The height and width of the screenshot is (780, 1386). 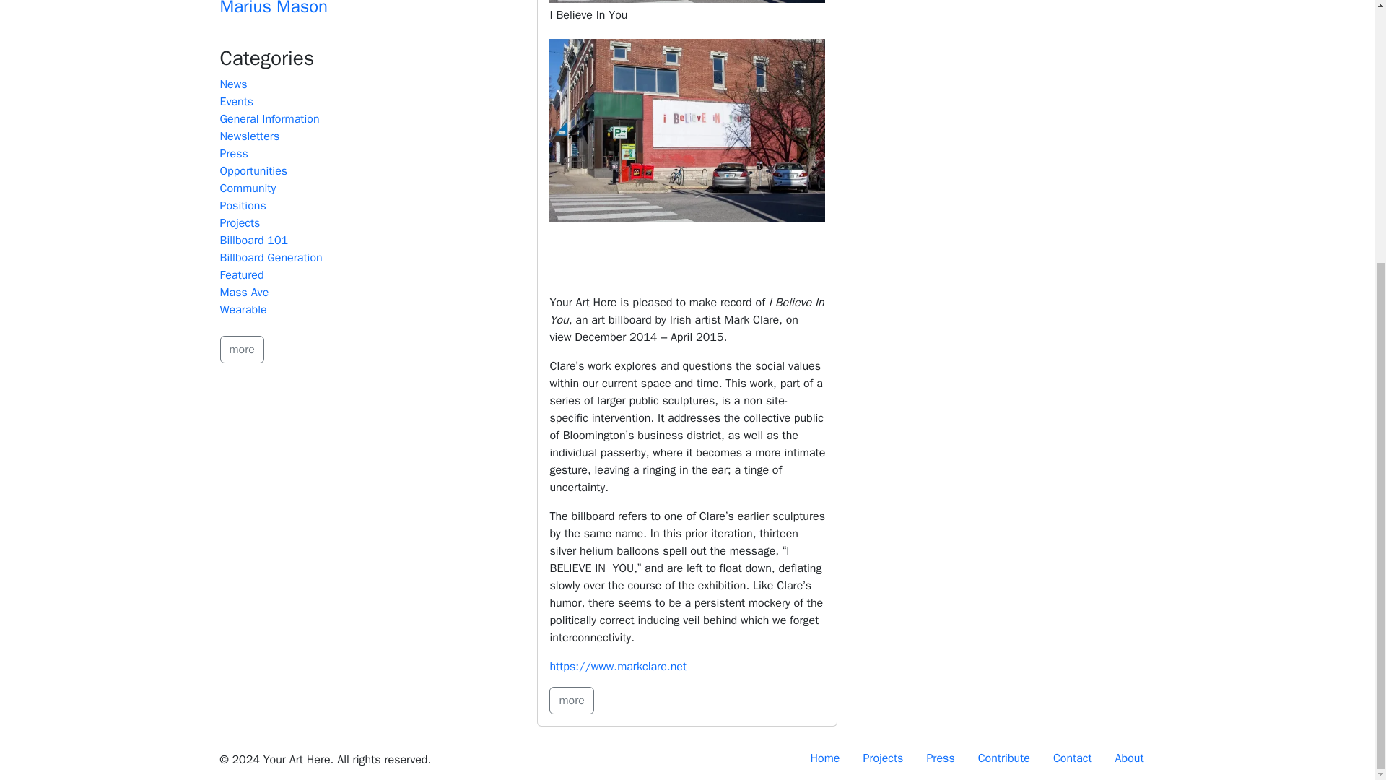 I want to click on Billboard Generation, so click(x=270, y=257).